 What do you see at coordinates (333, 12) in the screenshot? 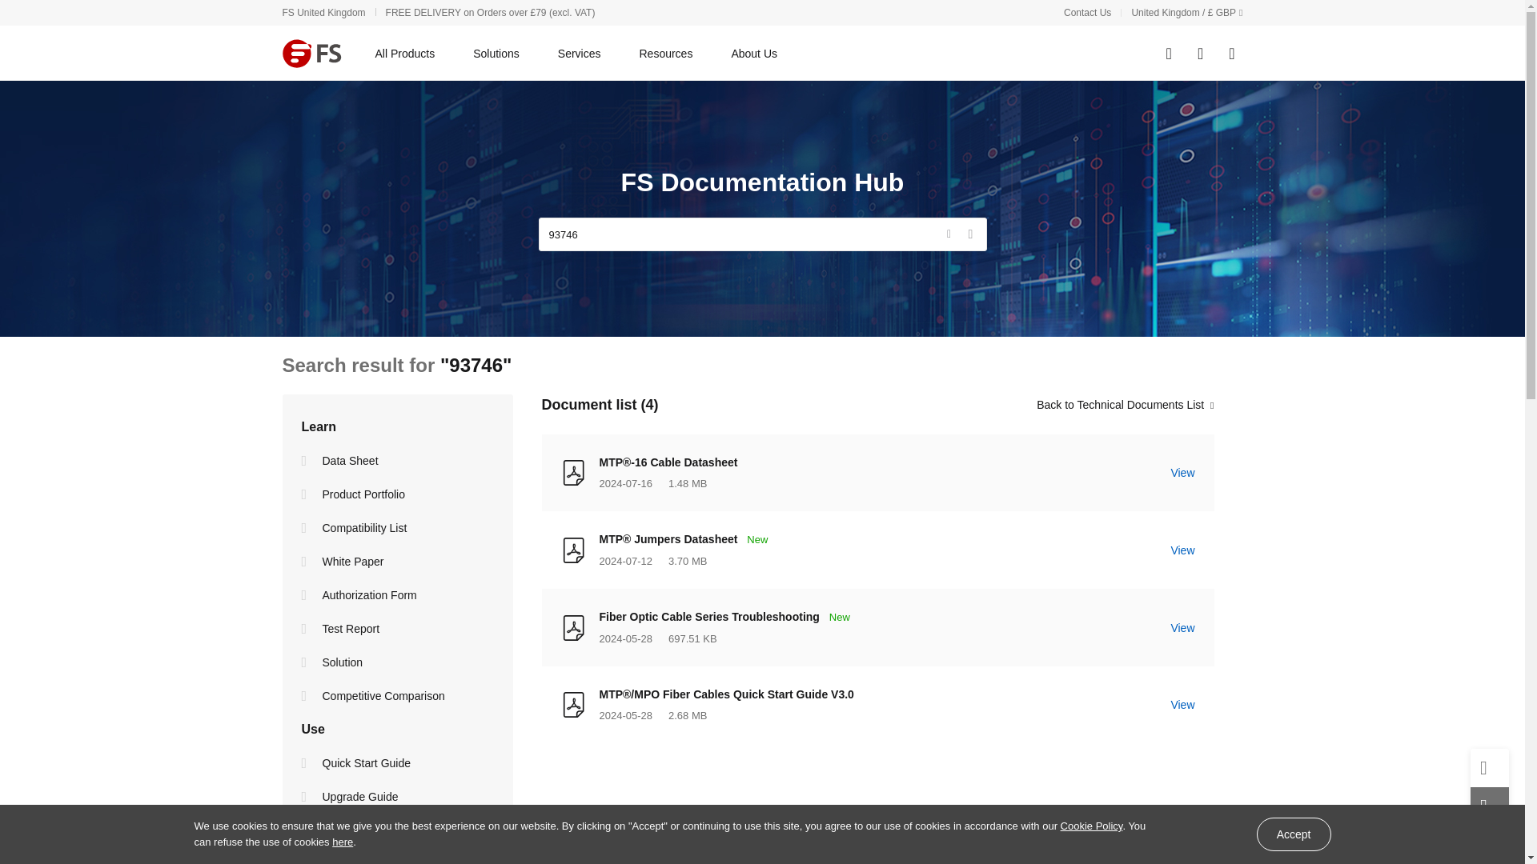
I see `FS United Kingdom` at bounding box center [333, 12].